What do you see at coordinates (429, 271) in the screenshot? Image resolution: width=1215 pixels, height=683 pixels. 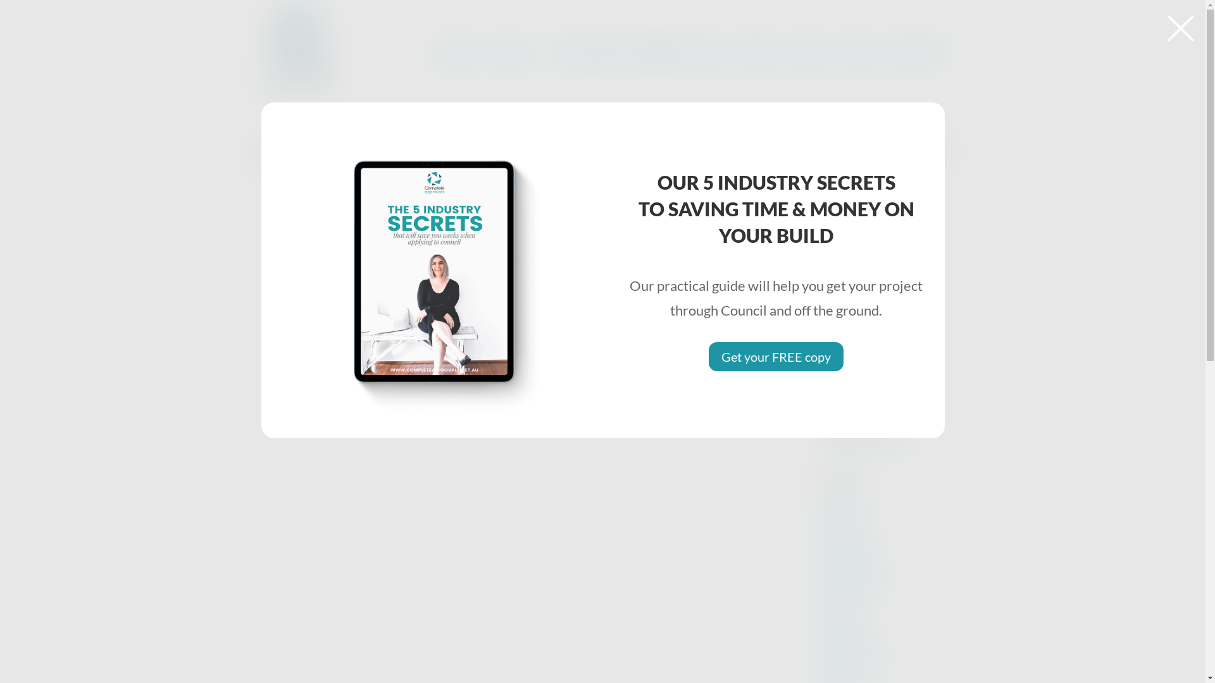 I see `iPad Air Mockup - 5 industry secrets ebook sml squ` at bounding box center [429, 271].